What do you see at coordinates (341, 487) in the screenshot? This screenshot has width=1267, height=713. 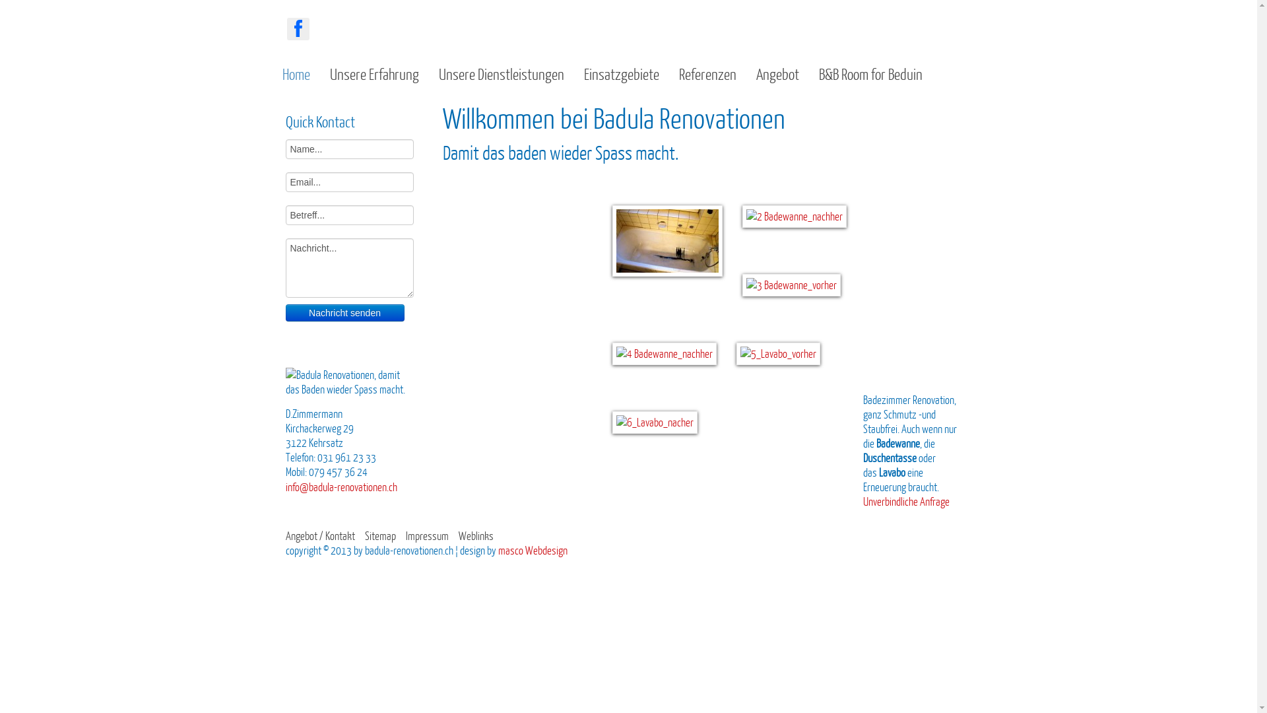 I see `info@badula-renovationen.ch` at bounding box center [341, 487].